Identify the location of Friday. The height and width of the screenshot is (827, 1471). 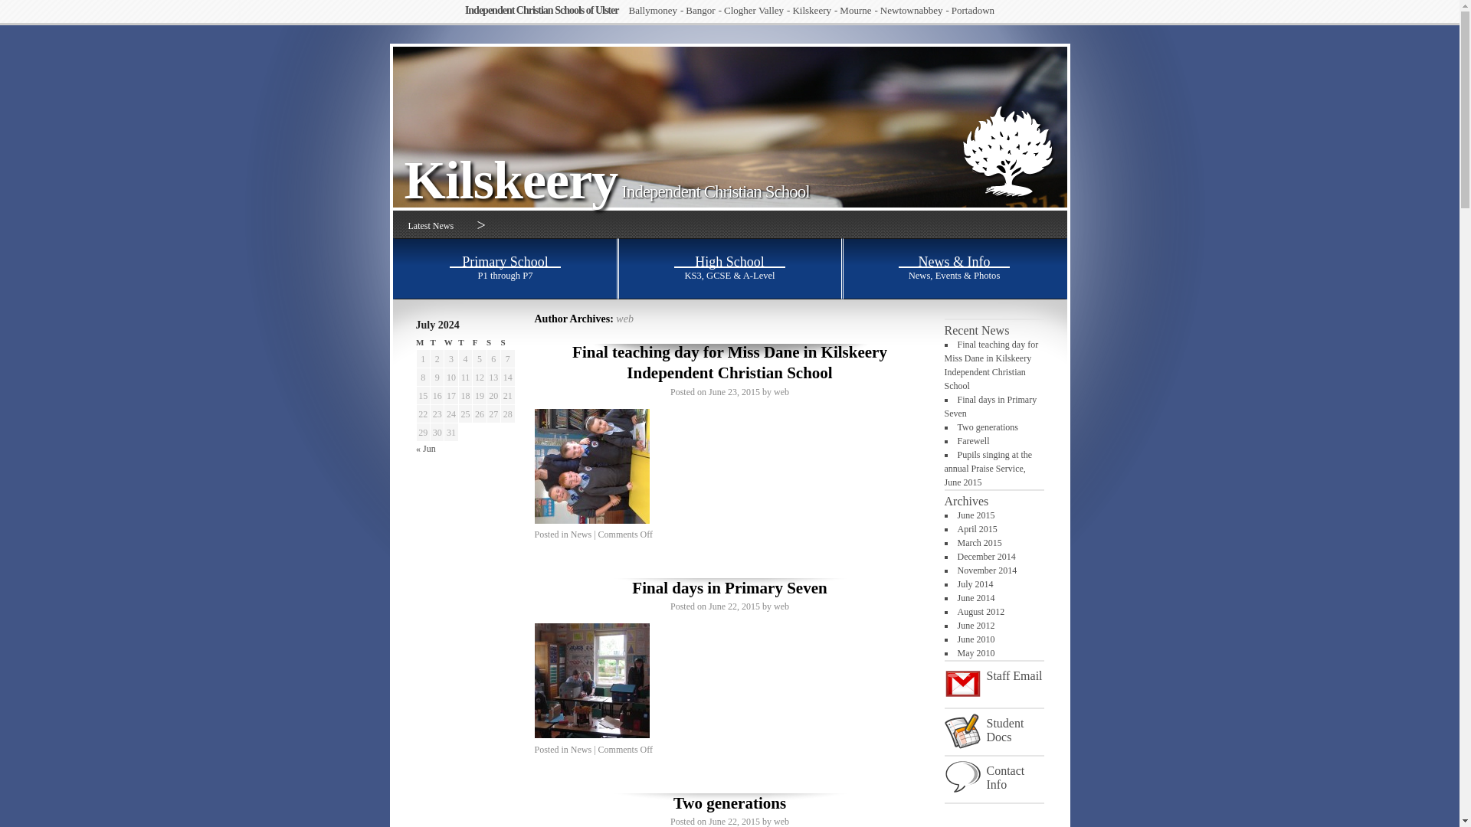
(480, 342).